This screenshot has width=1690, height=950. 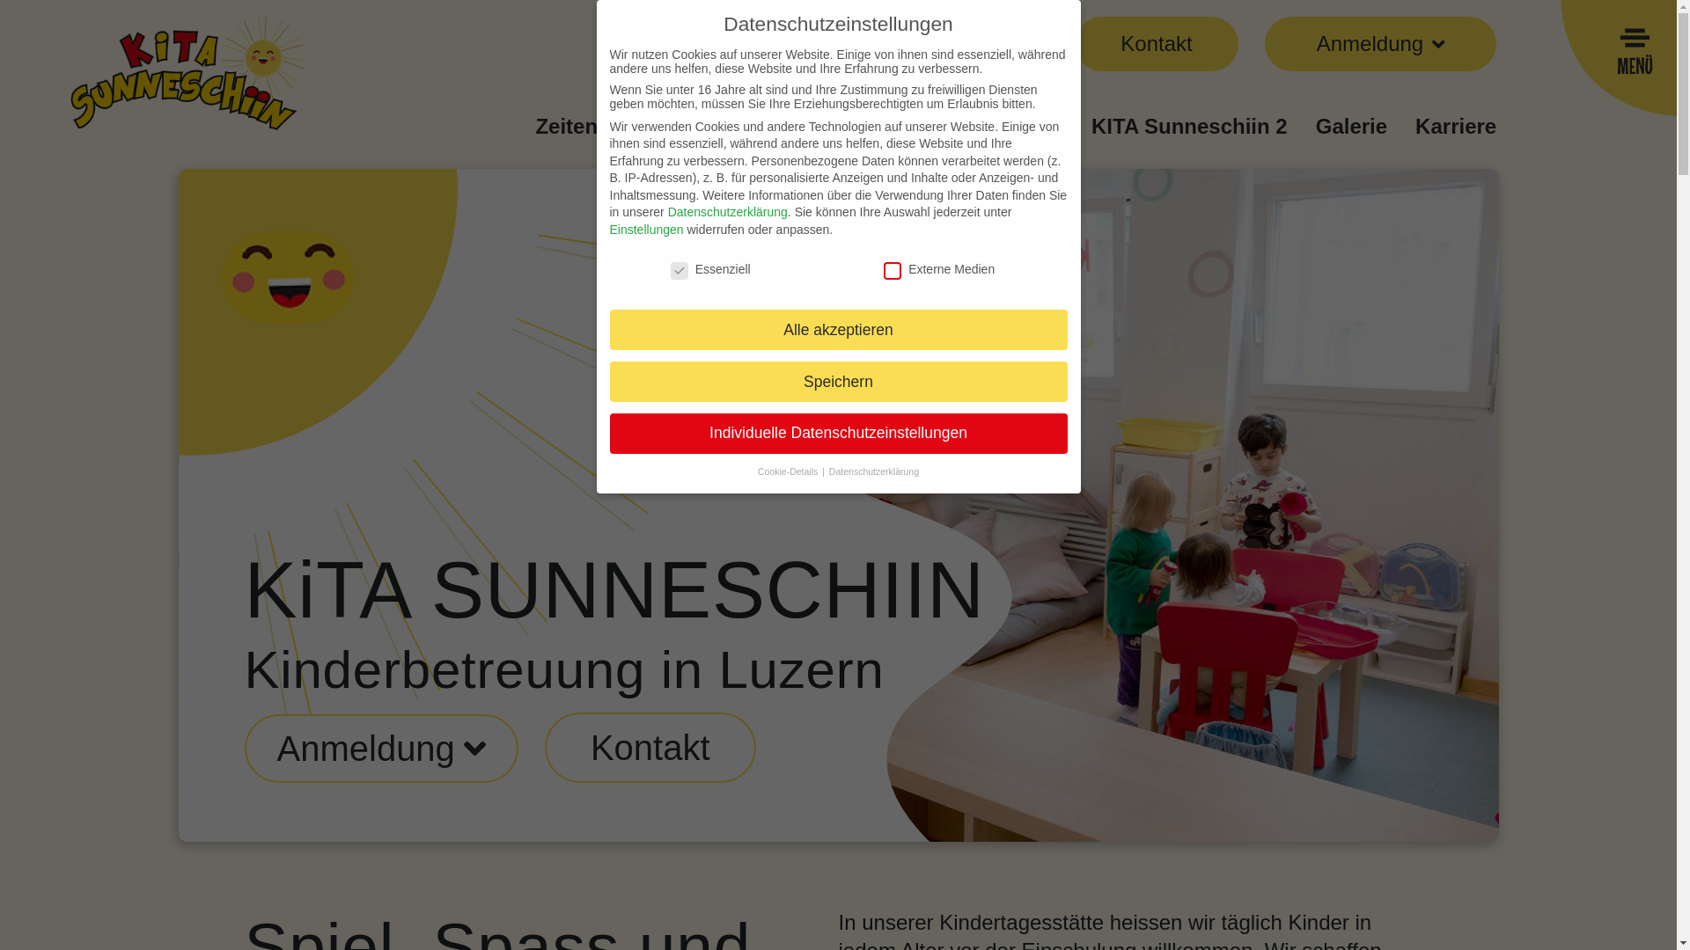 What do you see at coordinates (965, 127) in the screenshot?
I see `KITA Sunneschiin 1` at bounding box center [965, 127].